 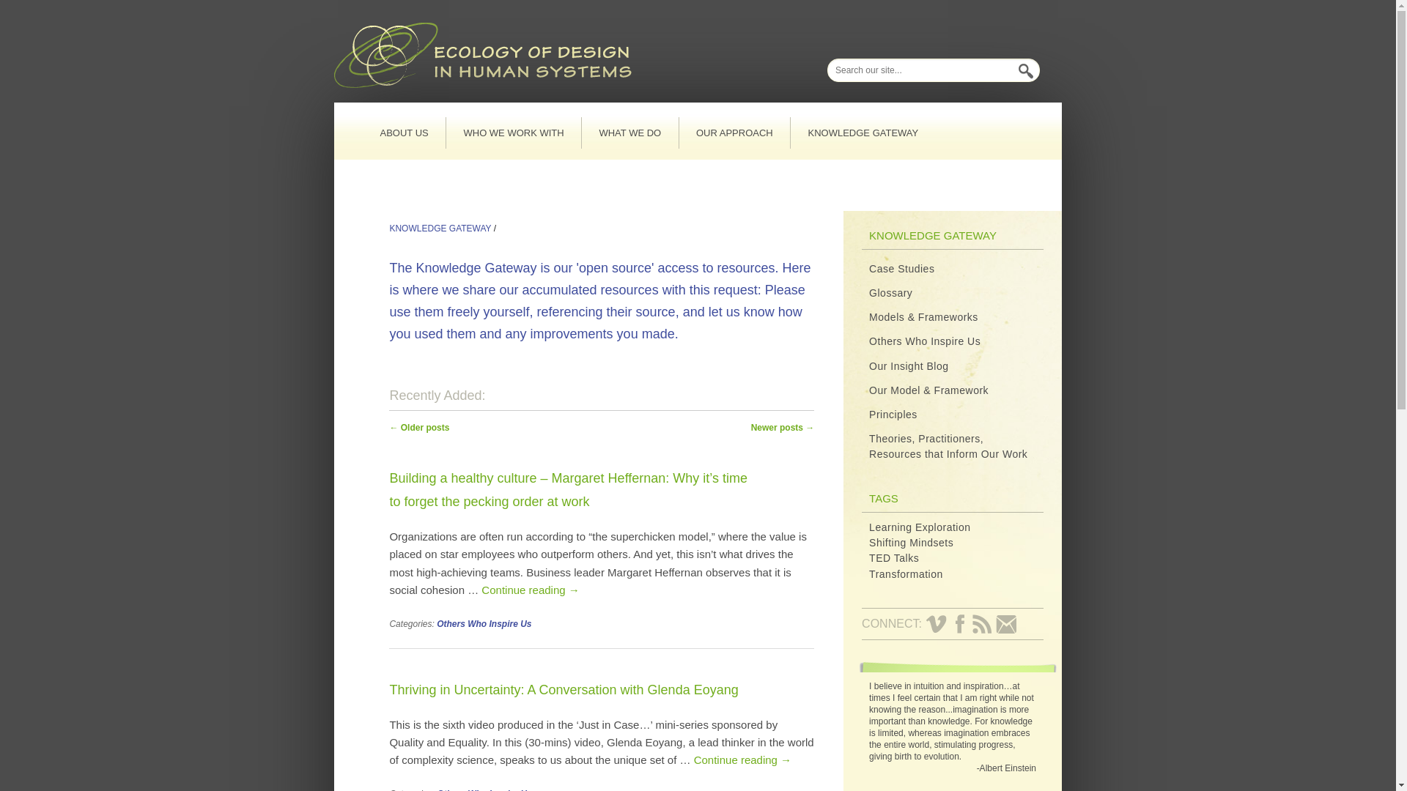 I want to click on Facebook, so click(x=960, y=624).